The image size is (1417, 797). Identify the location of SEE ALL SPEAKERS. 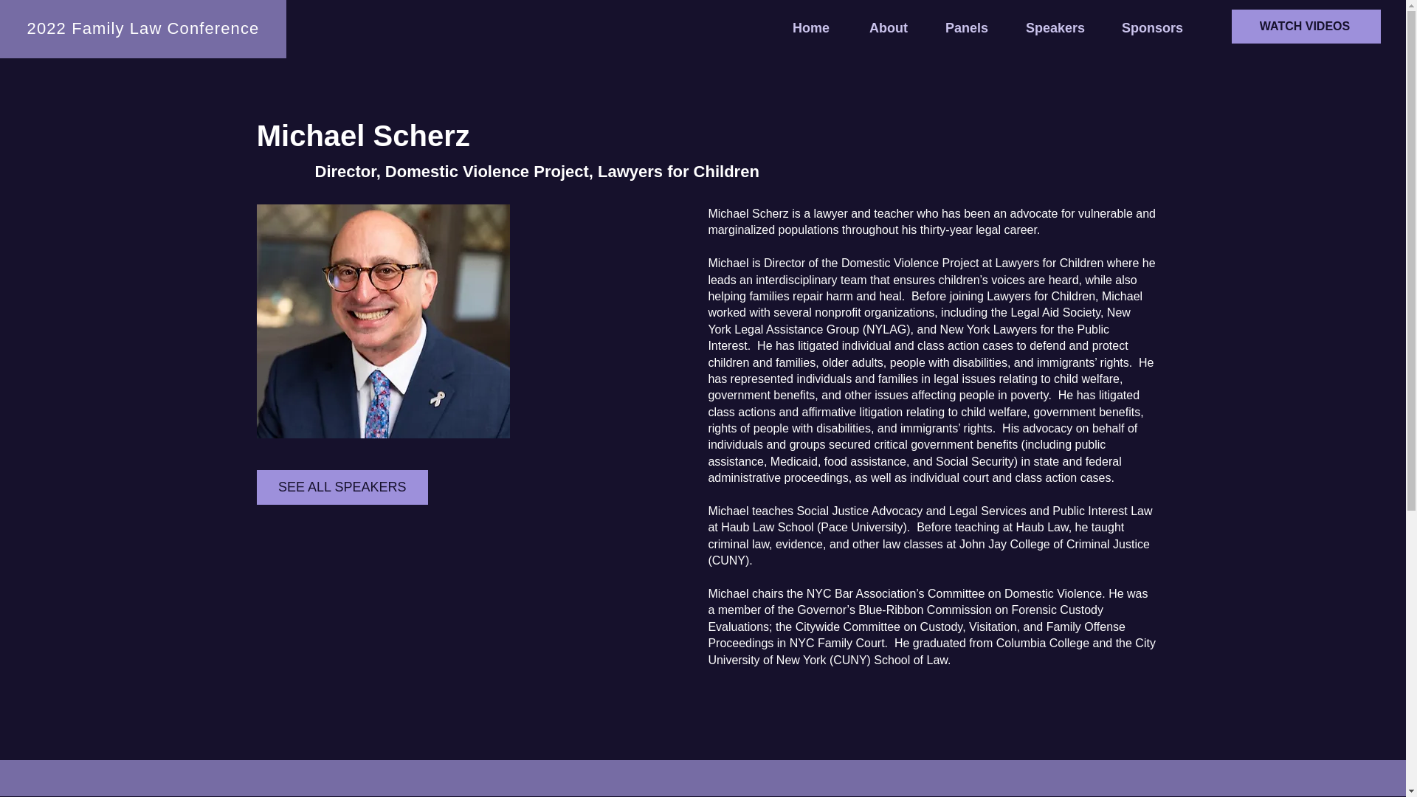
(342, 487).